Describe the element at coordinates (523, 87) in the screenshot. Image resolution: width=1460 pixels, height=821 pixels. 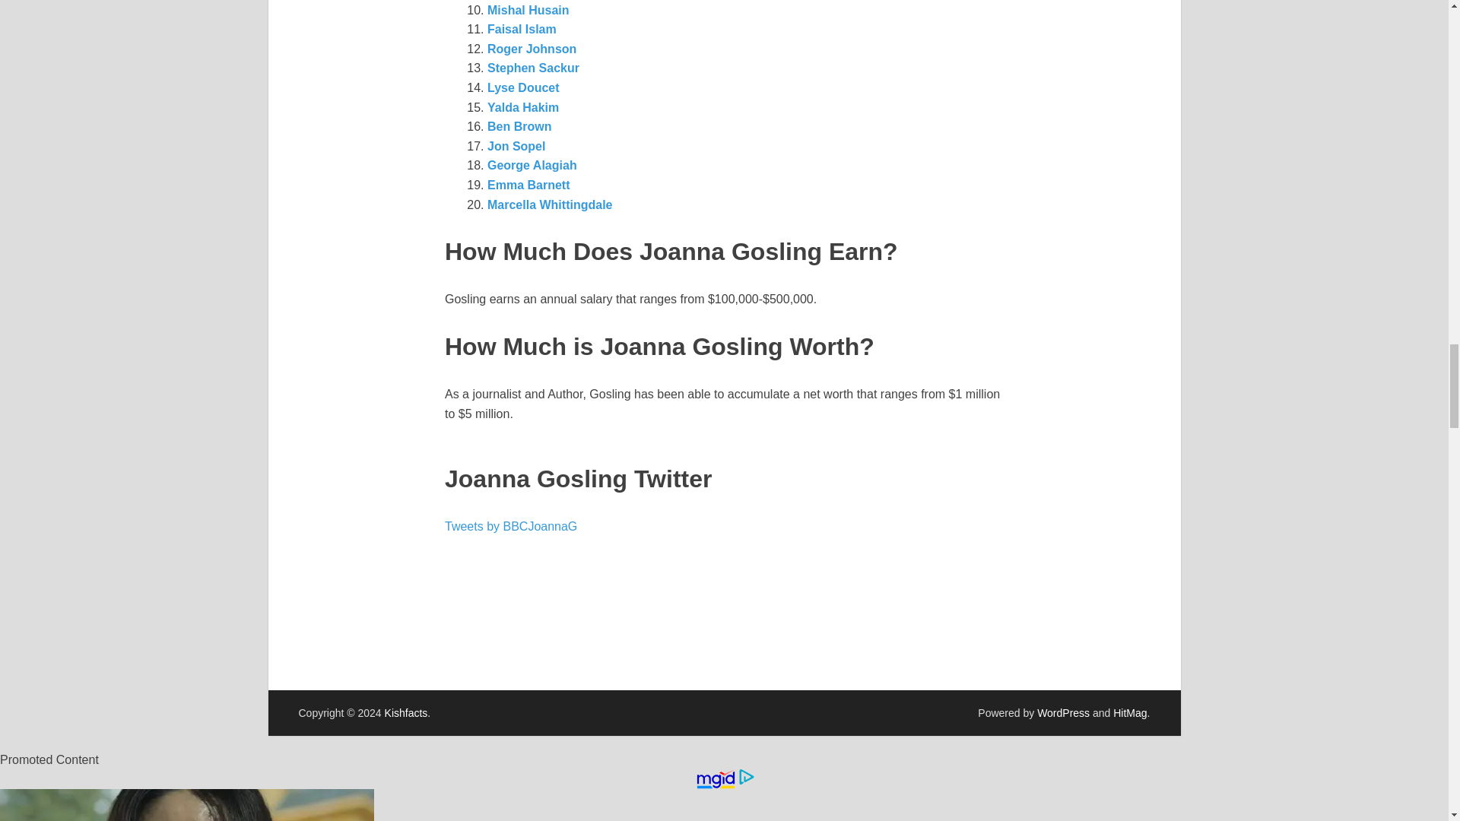
I see `Lyse Doucet` at that location.